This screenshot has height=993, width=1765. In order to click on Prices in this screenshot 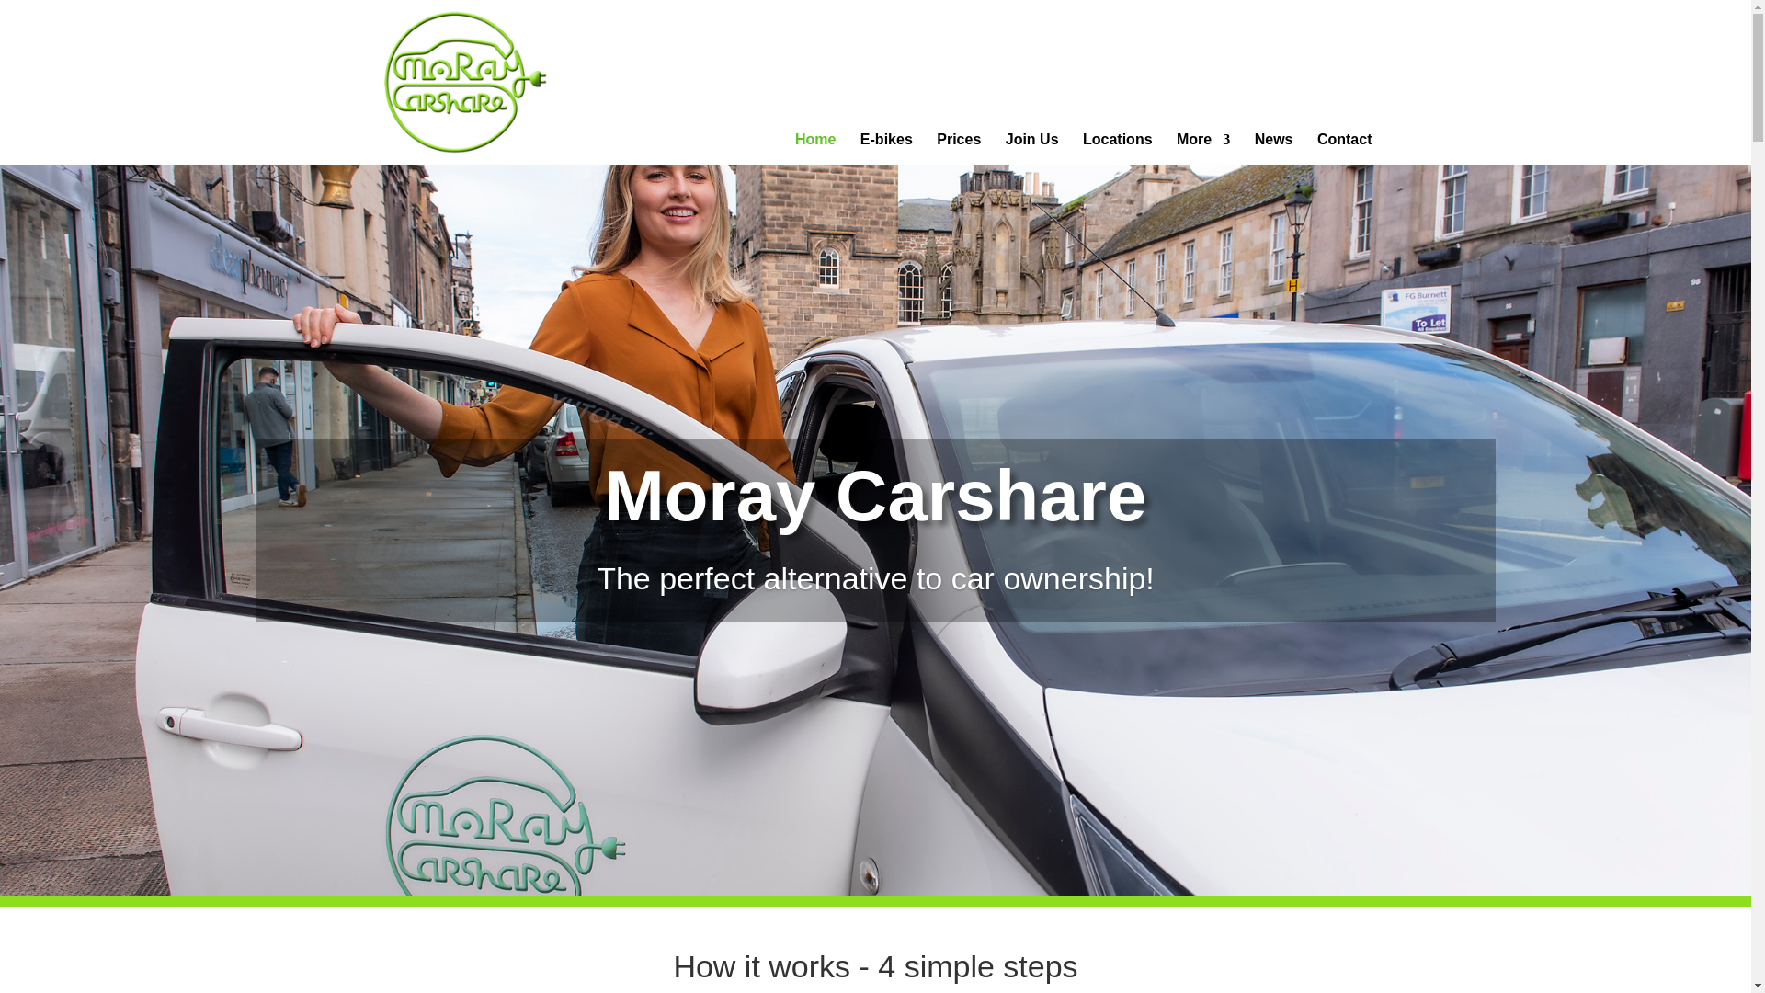, I will do `click(959, 149)`.